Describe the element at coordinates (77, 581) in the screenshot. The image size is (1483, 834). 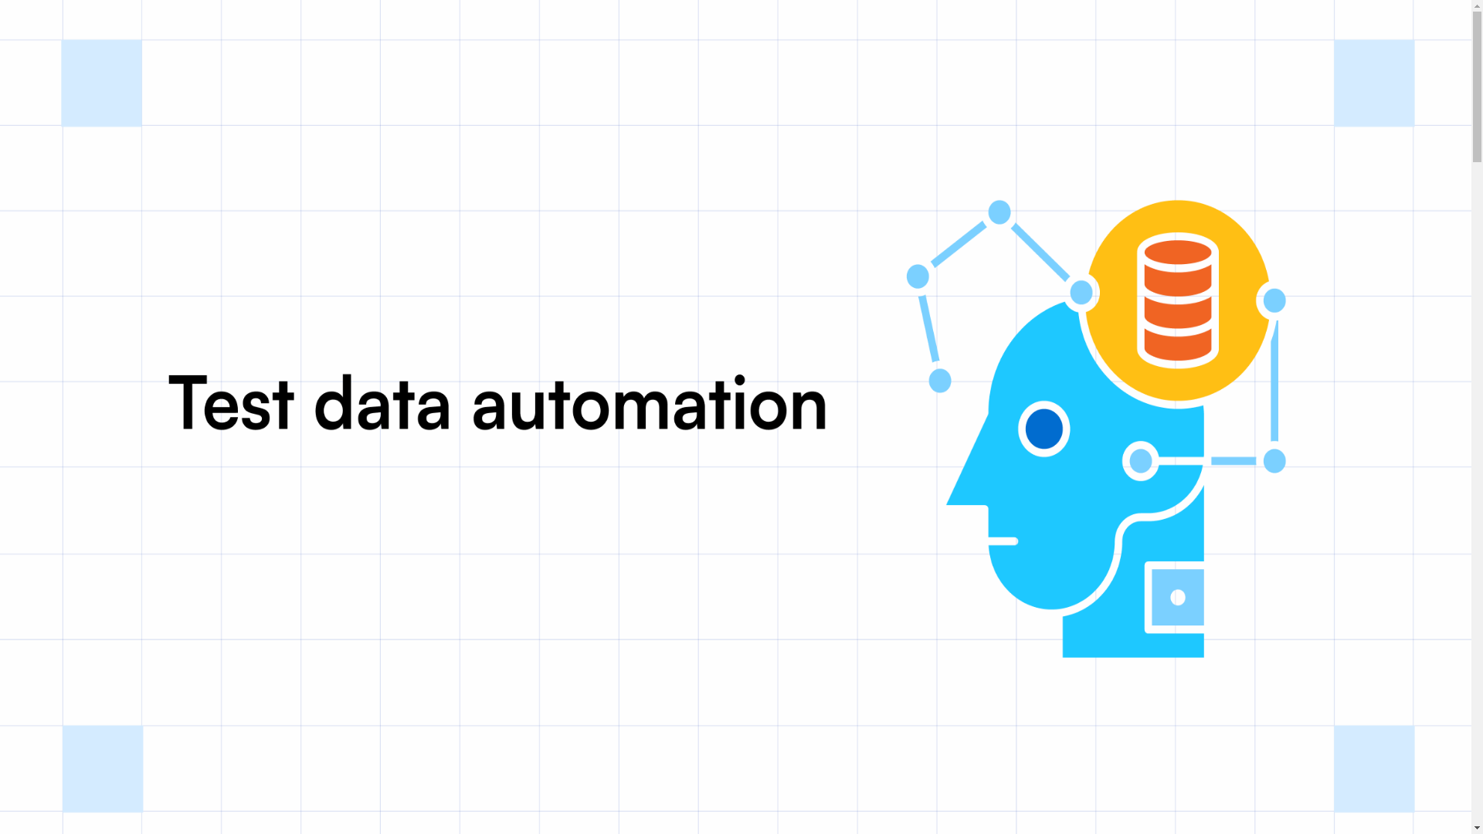
I see `9 Wrapping Up!` at that location.